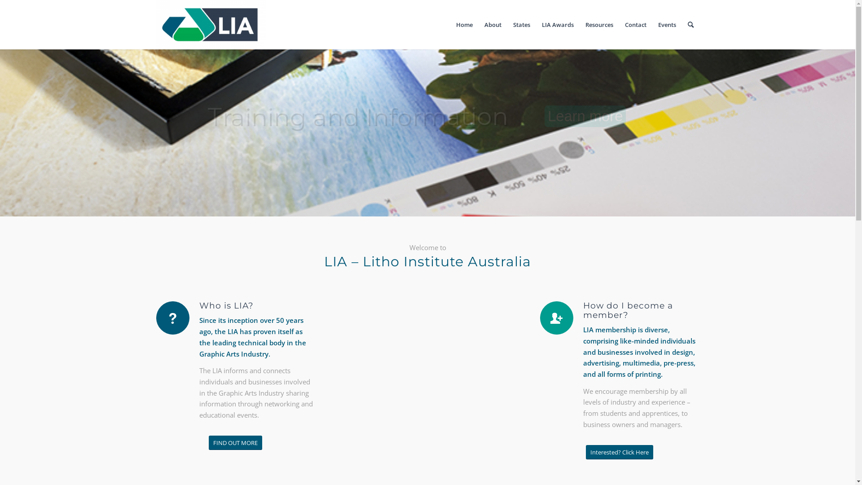  What do you see at coordinates (558, 25) in the screenshot?
I see `LIA Awards` at bounding box center [558, 25].